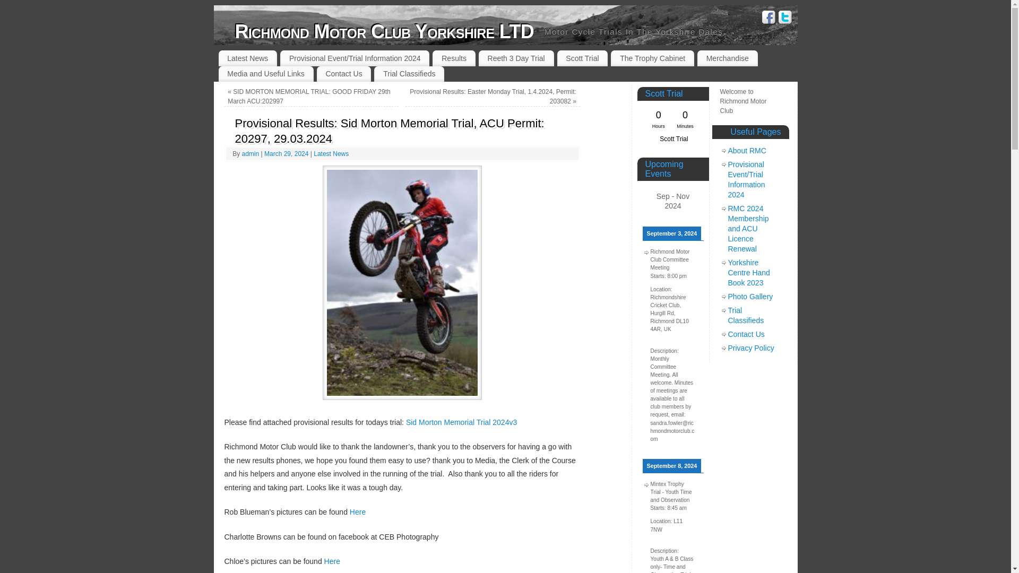  What do you see at coordinates (696, 201) in the screenshot?
I see `Next` at bounding box center [696, 201].